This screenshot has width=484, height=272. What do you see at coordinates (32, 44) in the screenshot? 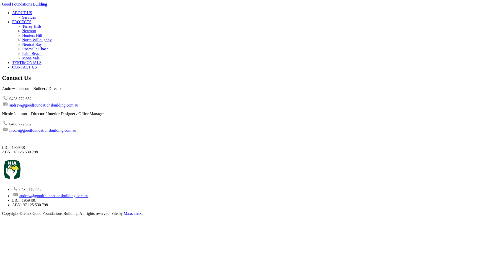
I see `Neutral Bay` at bounding box center [32, 44].